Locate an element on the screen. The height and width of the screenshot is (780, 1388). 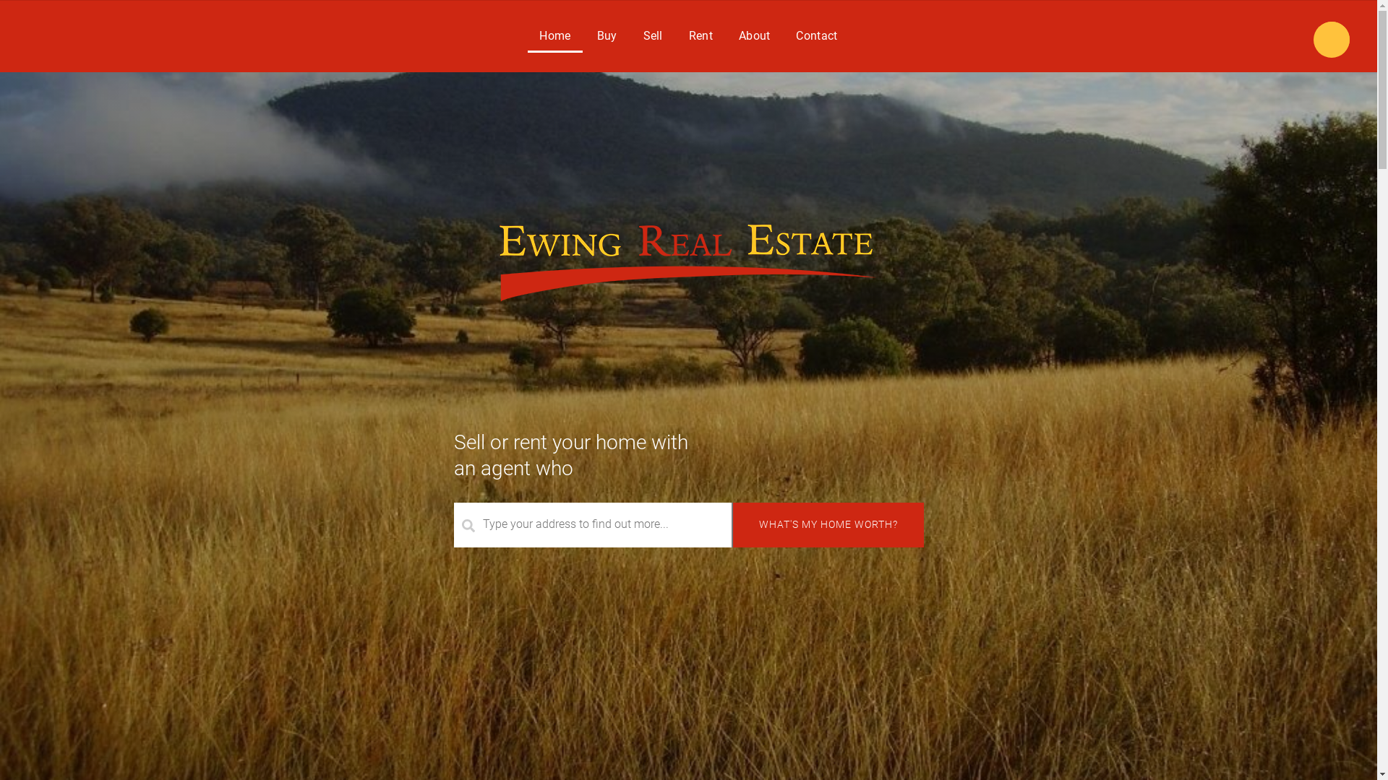
About is located at coordinates (755, 36).